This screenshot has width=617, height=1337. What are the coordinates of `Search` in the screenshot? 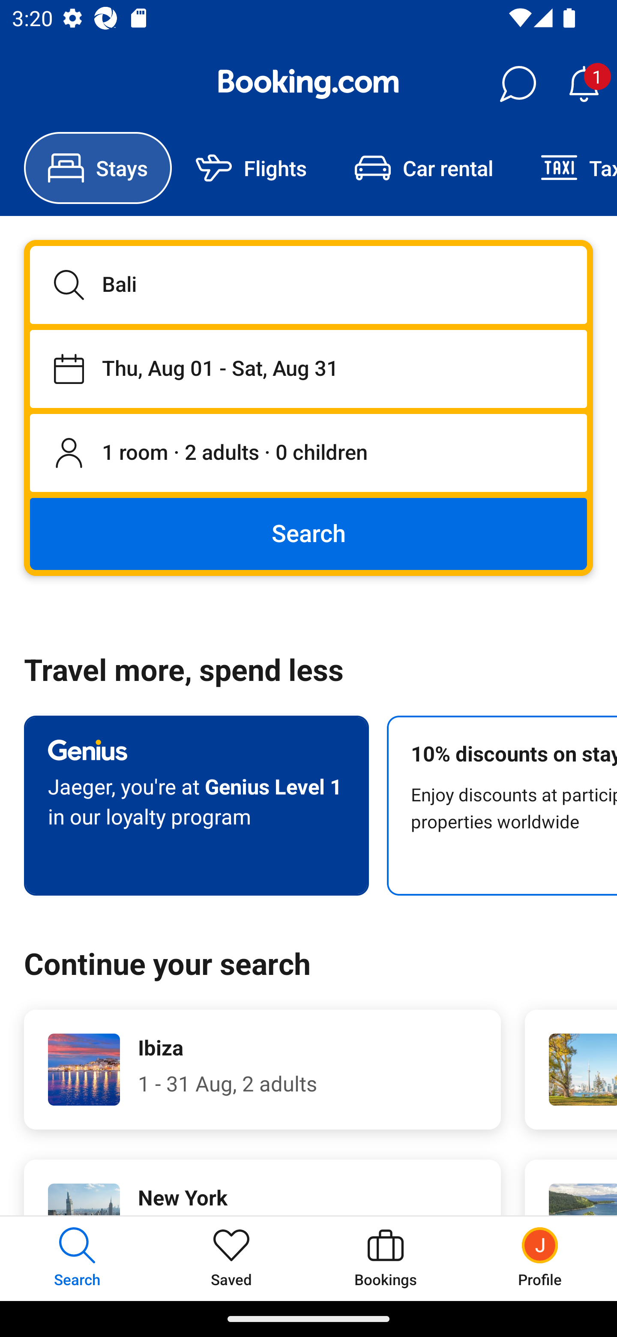 It's located at (308, 533).